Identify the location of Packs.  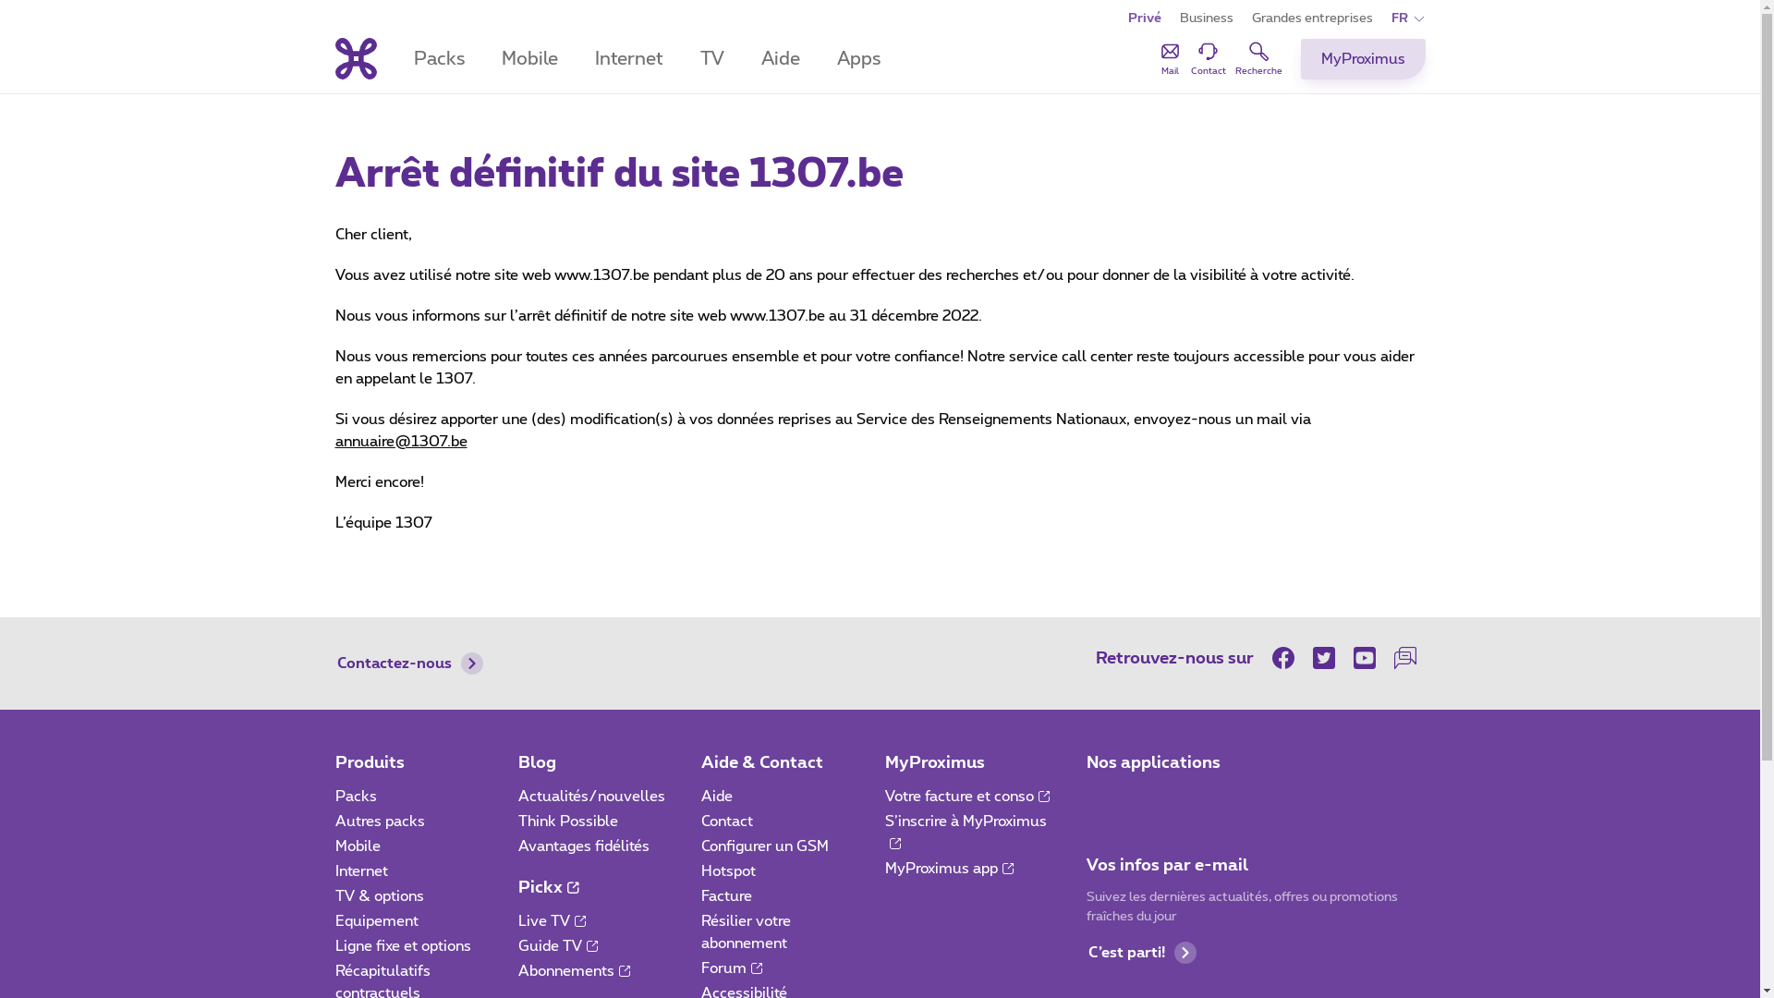
(355, 797).